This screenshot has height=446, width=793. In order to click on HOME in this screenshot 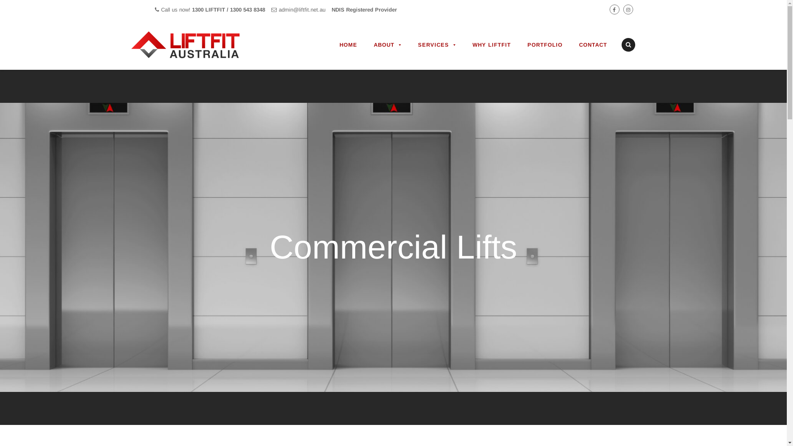, I will do `click(349, 45)`.